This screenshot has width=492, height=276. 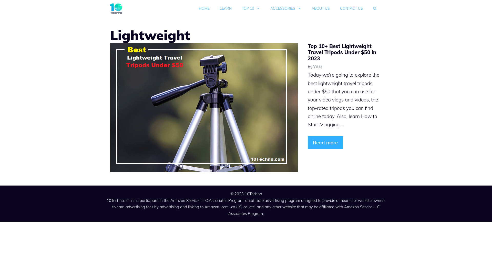 What do you see at coordinates (286, 9) in the screenshot?
I see `ACCESSORIES` at bounding box center [286, 9].